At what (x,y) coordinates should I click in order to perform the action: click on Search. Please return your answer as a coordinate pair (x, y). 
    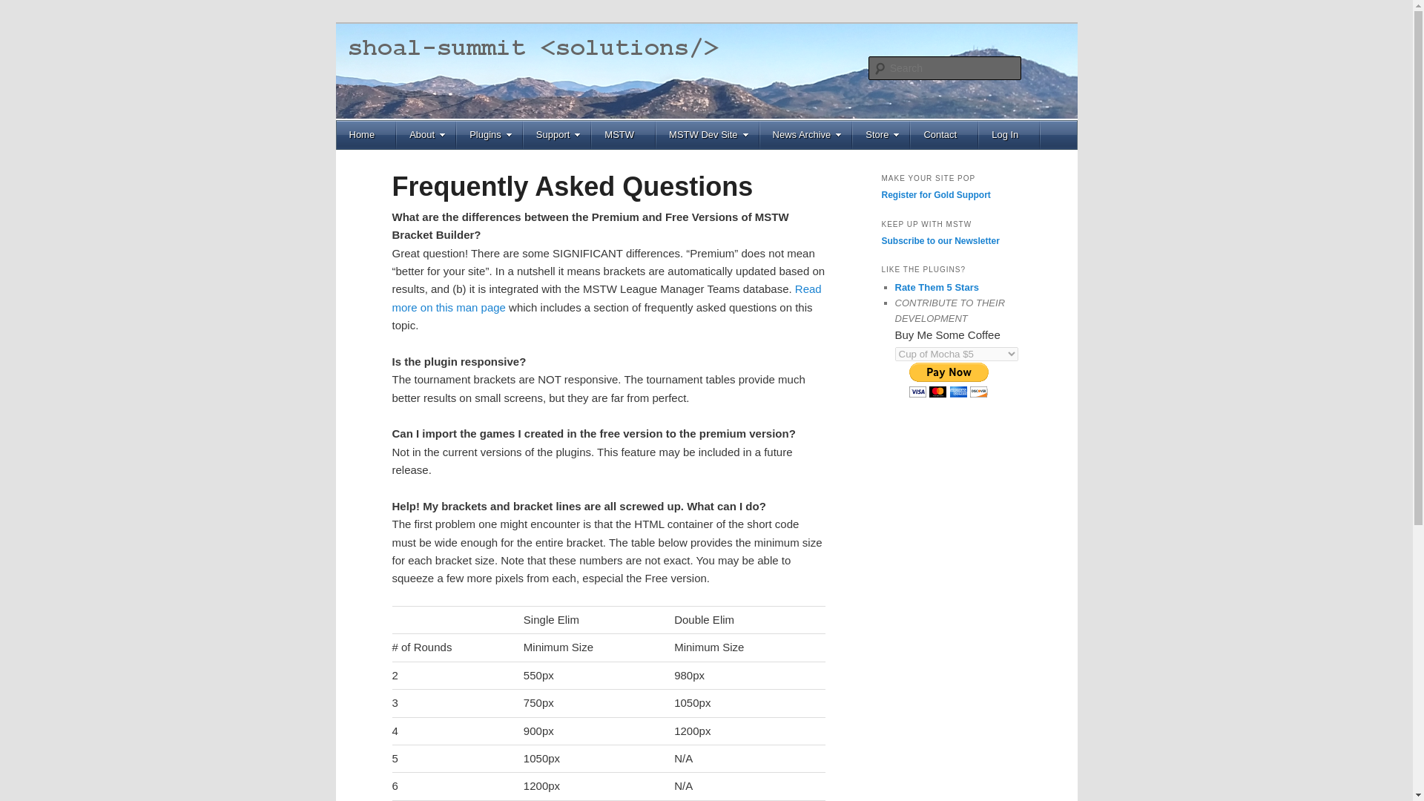
    Looking at the image, I should click on (24, 8).